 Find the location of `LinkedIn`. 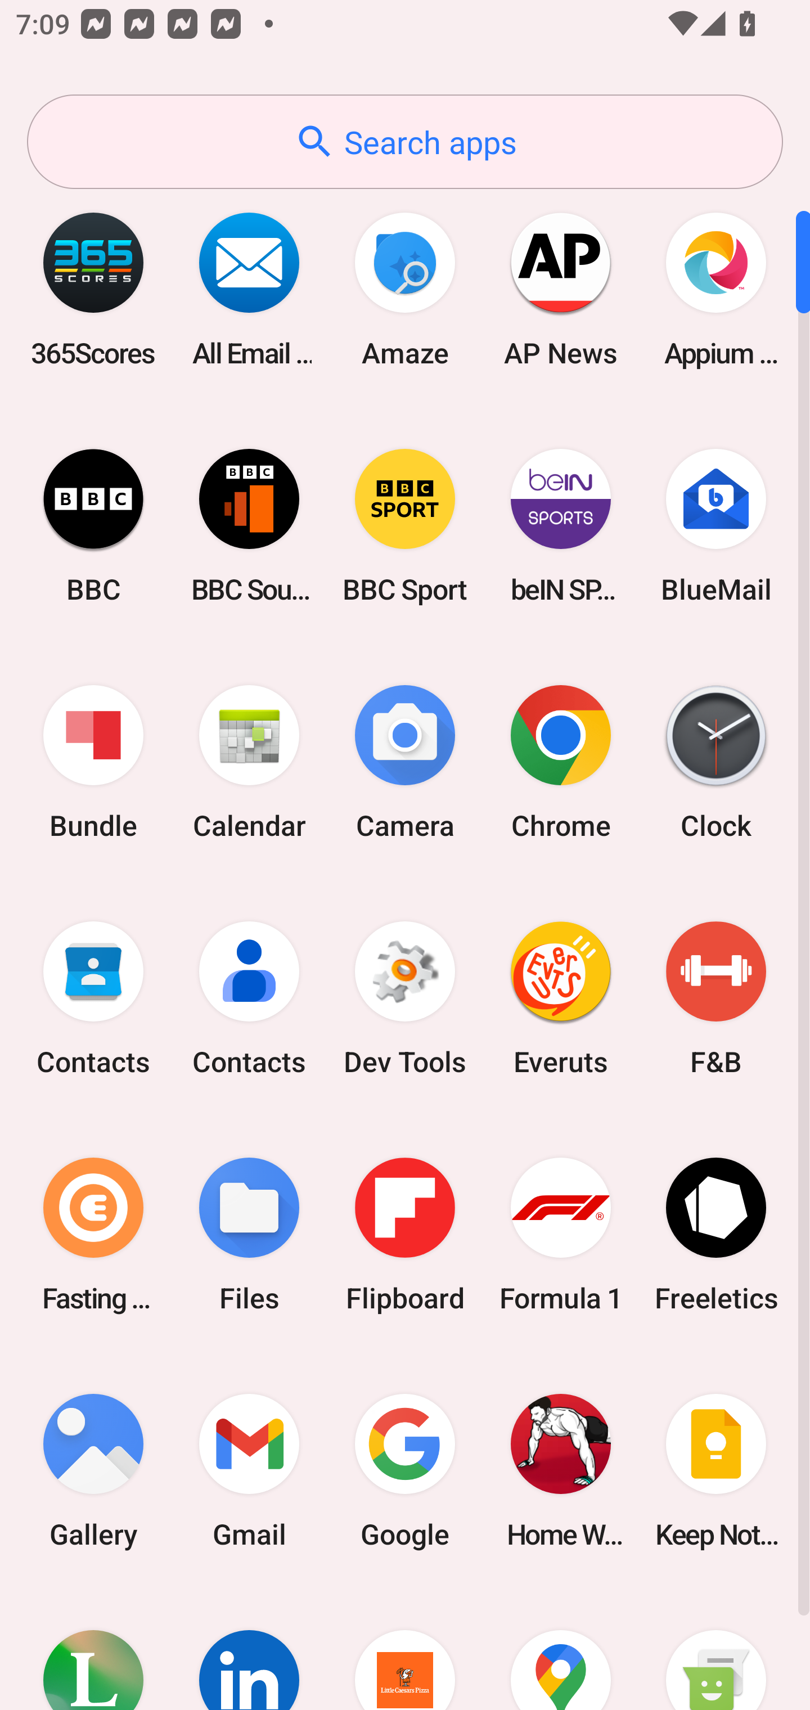

LinkedIn is located at coordinates (249, 1649).